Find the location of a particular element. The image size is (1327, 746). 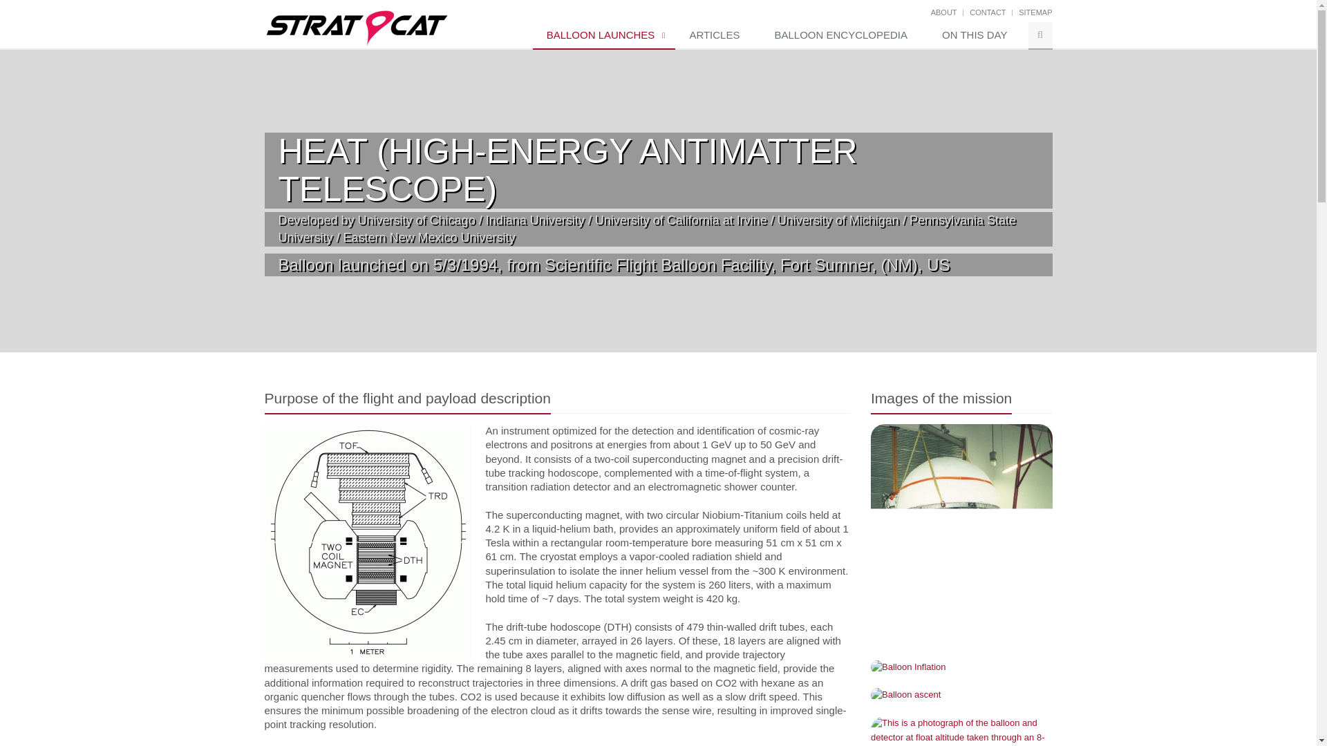

CONTACT is located at coordinates (988, 12).